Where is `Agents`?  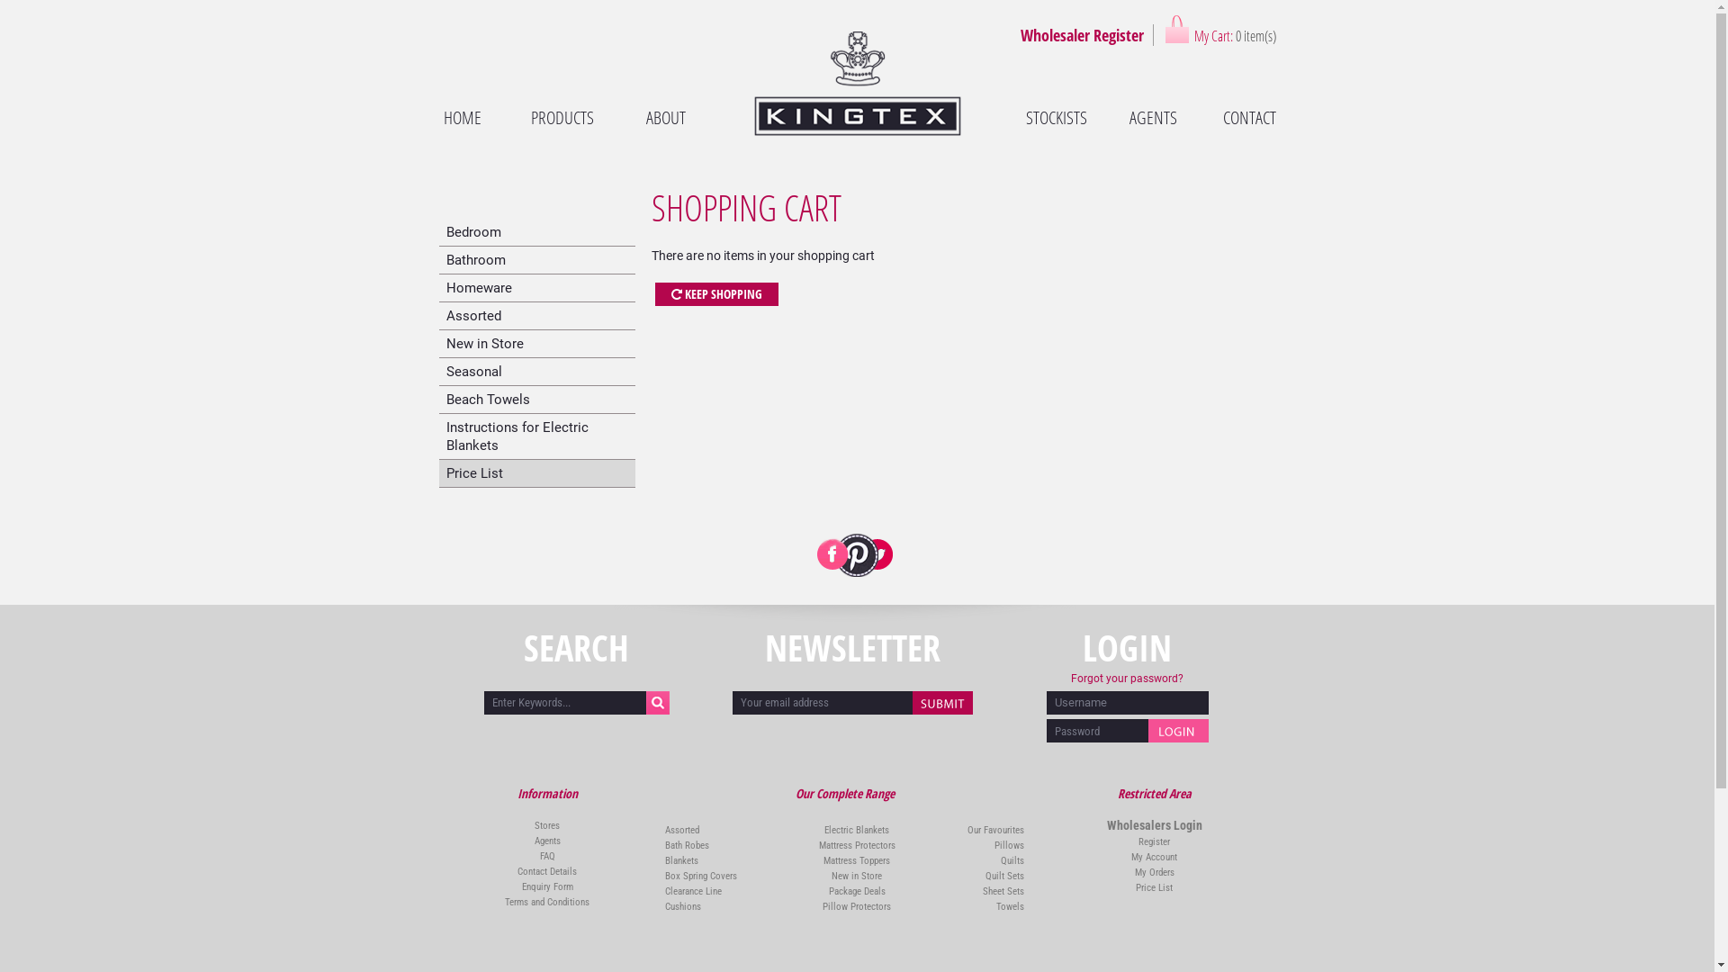 Agents is located at coordinates (547, 841).